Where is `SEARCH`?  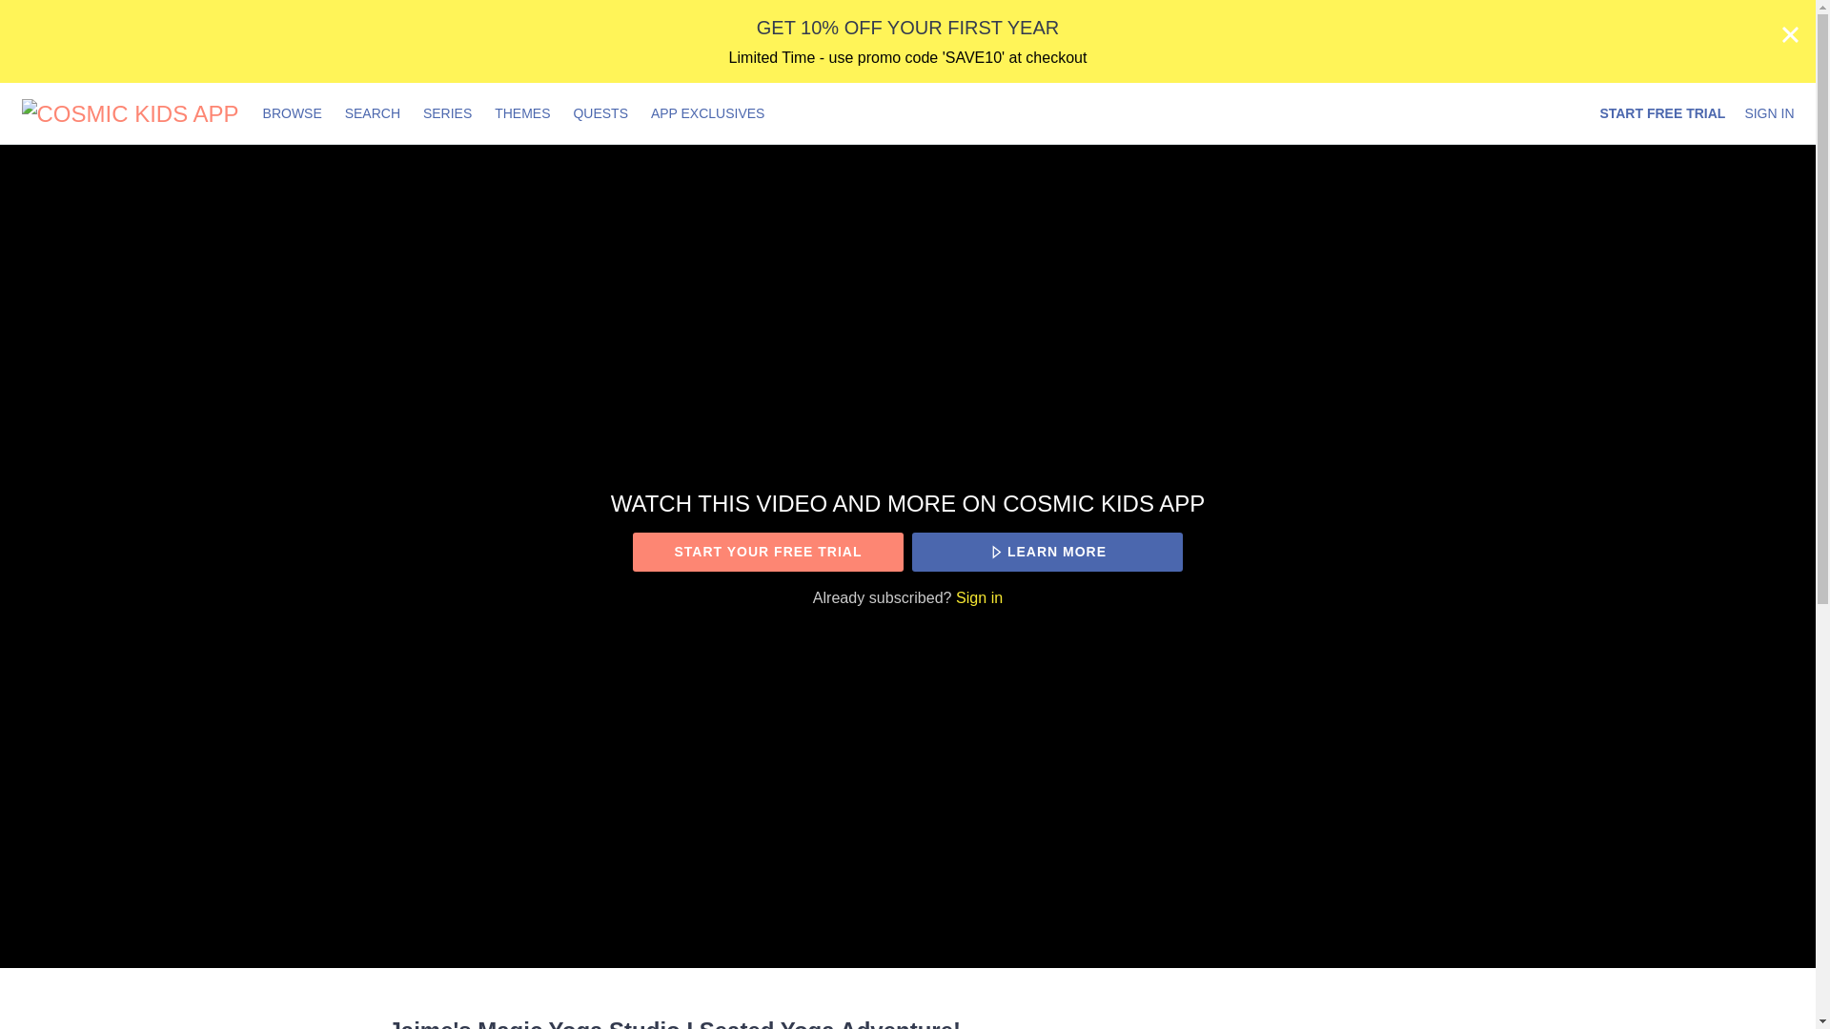 SEARCH is located at coordinates (374, 113).